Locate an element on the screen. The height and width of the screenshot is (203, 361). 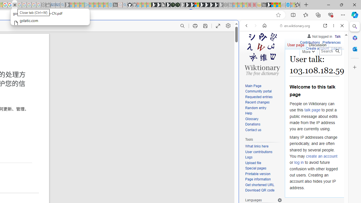
Visit the main page is located at coordinates (262, 54).